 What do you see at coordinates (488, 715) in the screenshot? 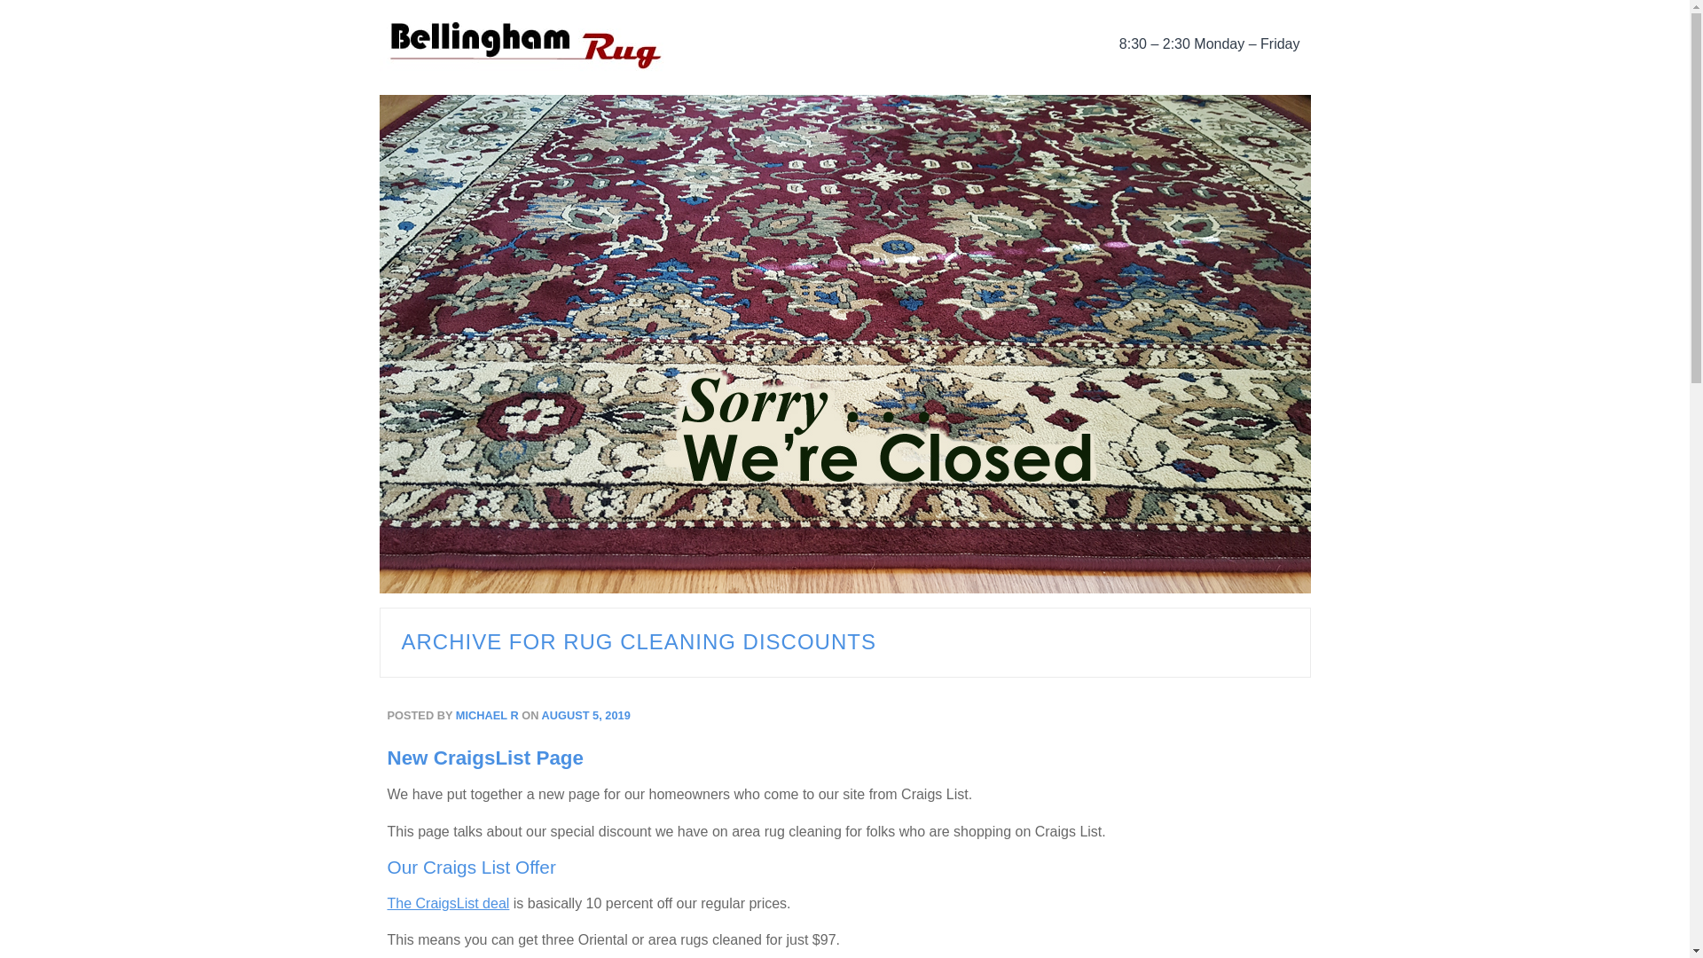
I see `MICHAEL R` at bounding box center [488, 715].